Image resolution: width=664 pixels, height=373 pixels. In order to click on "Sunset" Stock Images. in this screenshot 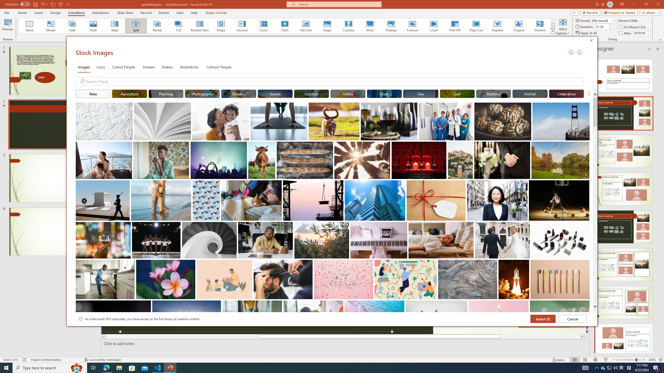, I will do `click(275, 94)`.